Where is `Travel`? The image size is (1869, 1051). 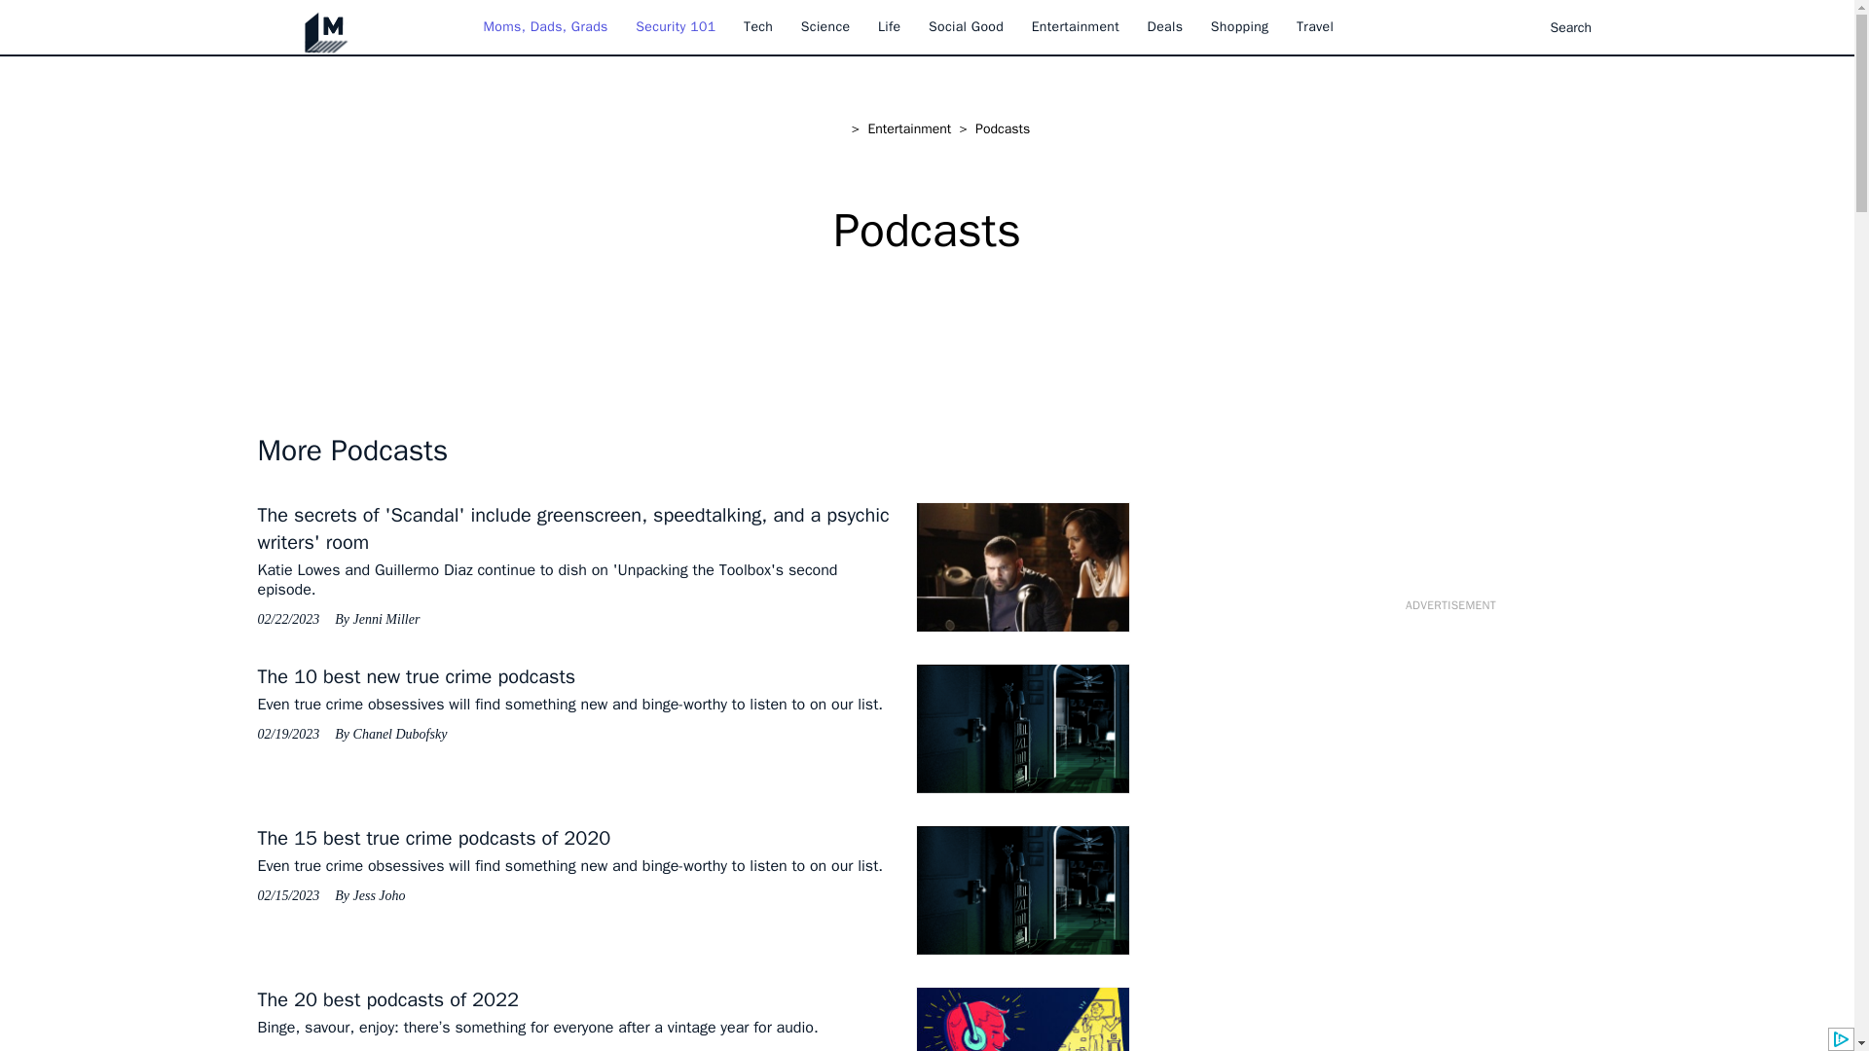 Travel is located at coordinates (1315, 26).